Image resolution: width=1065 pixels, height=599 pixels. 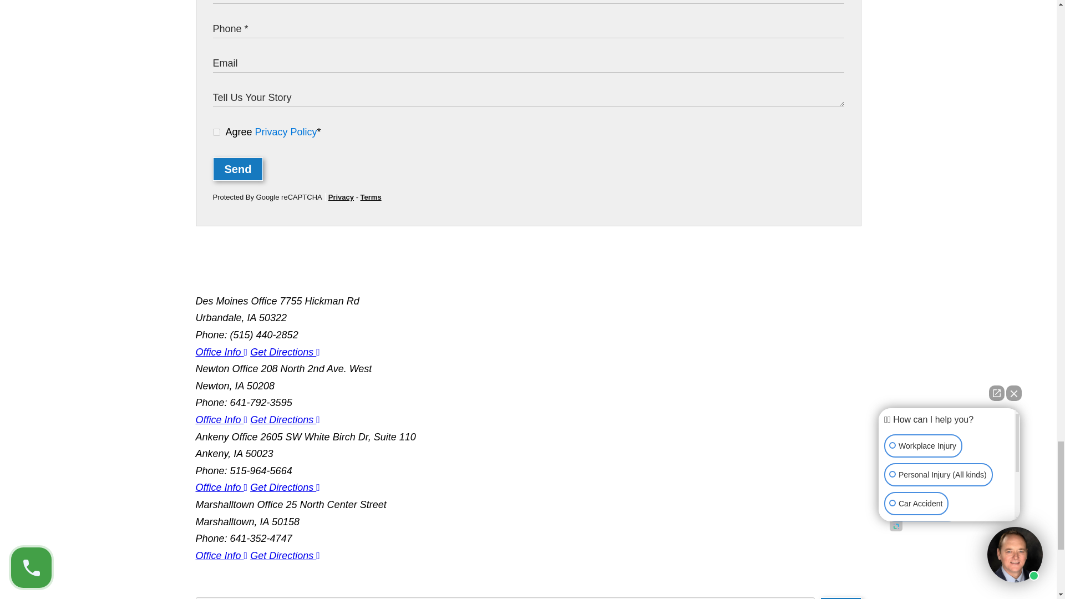 I want to click on 1, so click(x=216, y=132).